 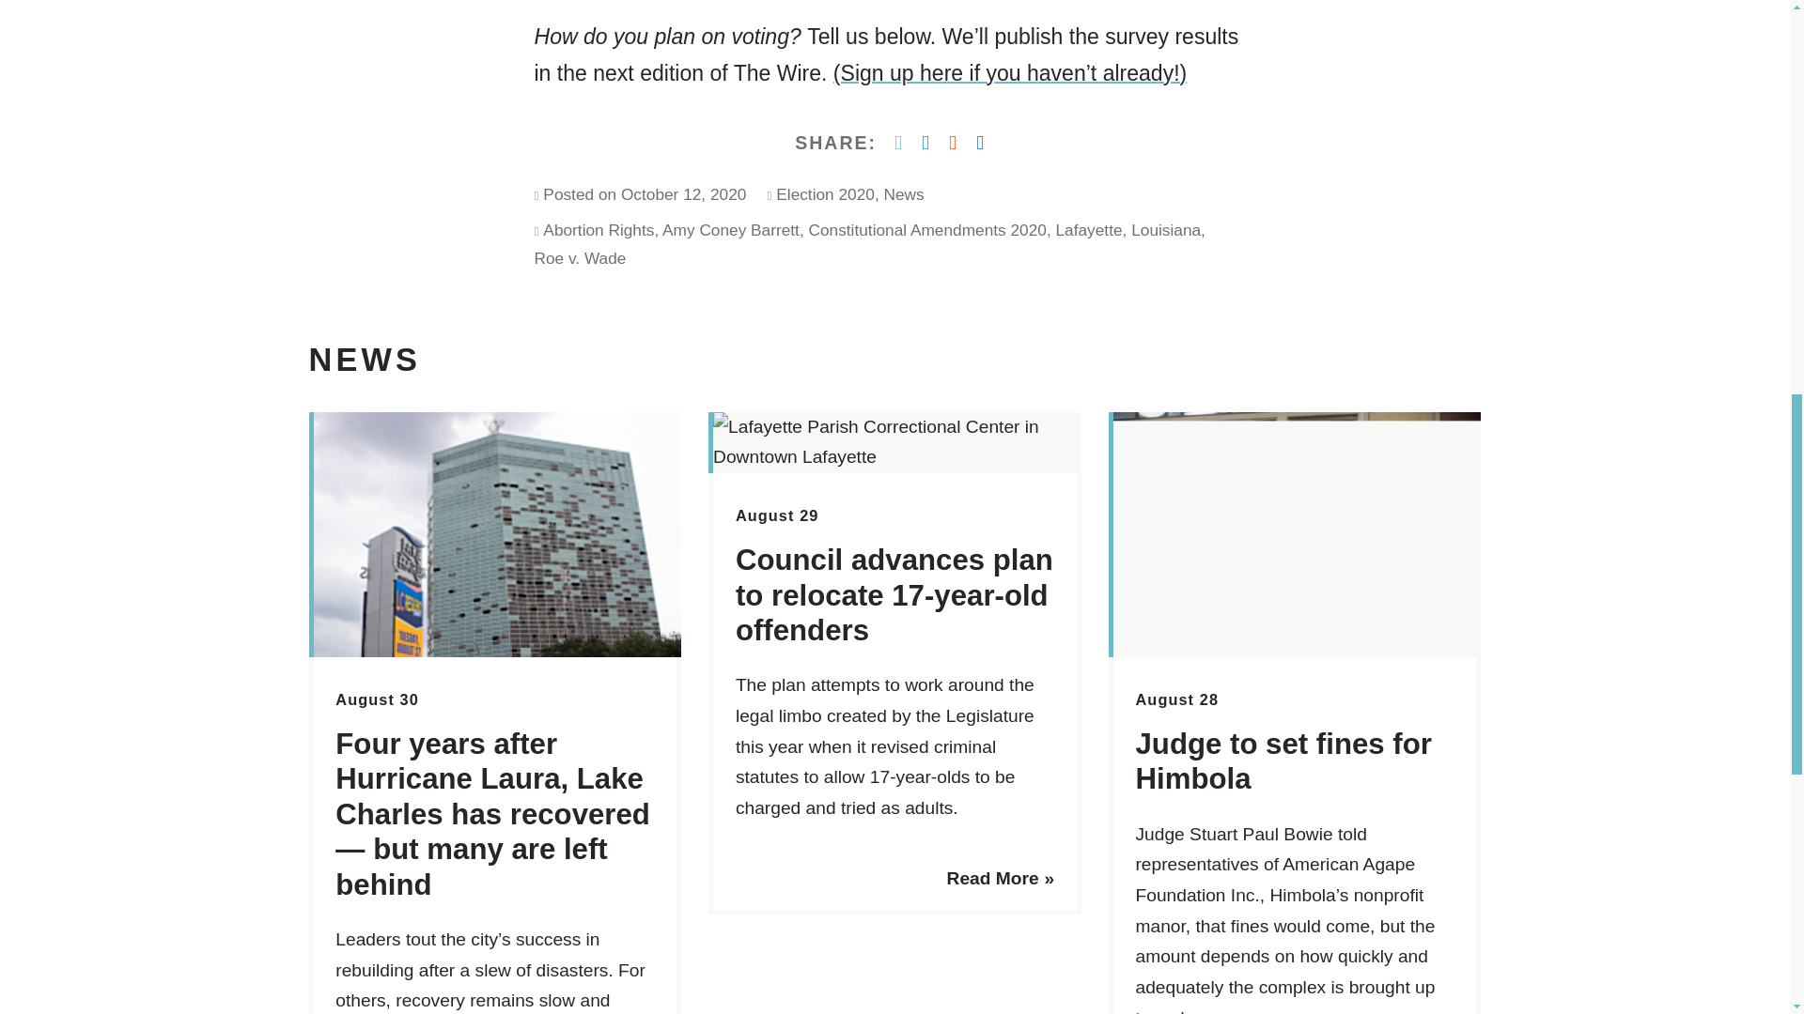 I want to click on Published August 28, 2024 at 5:29 pm, so click(x=1176, y=699).